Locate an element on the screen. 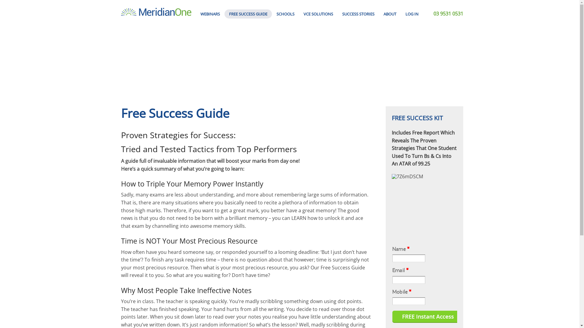  JOBS is located at coordinates (390, 53).